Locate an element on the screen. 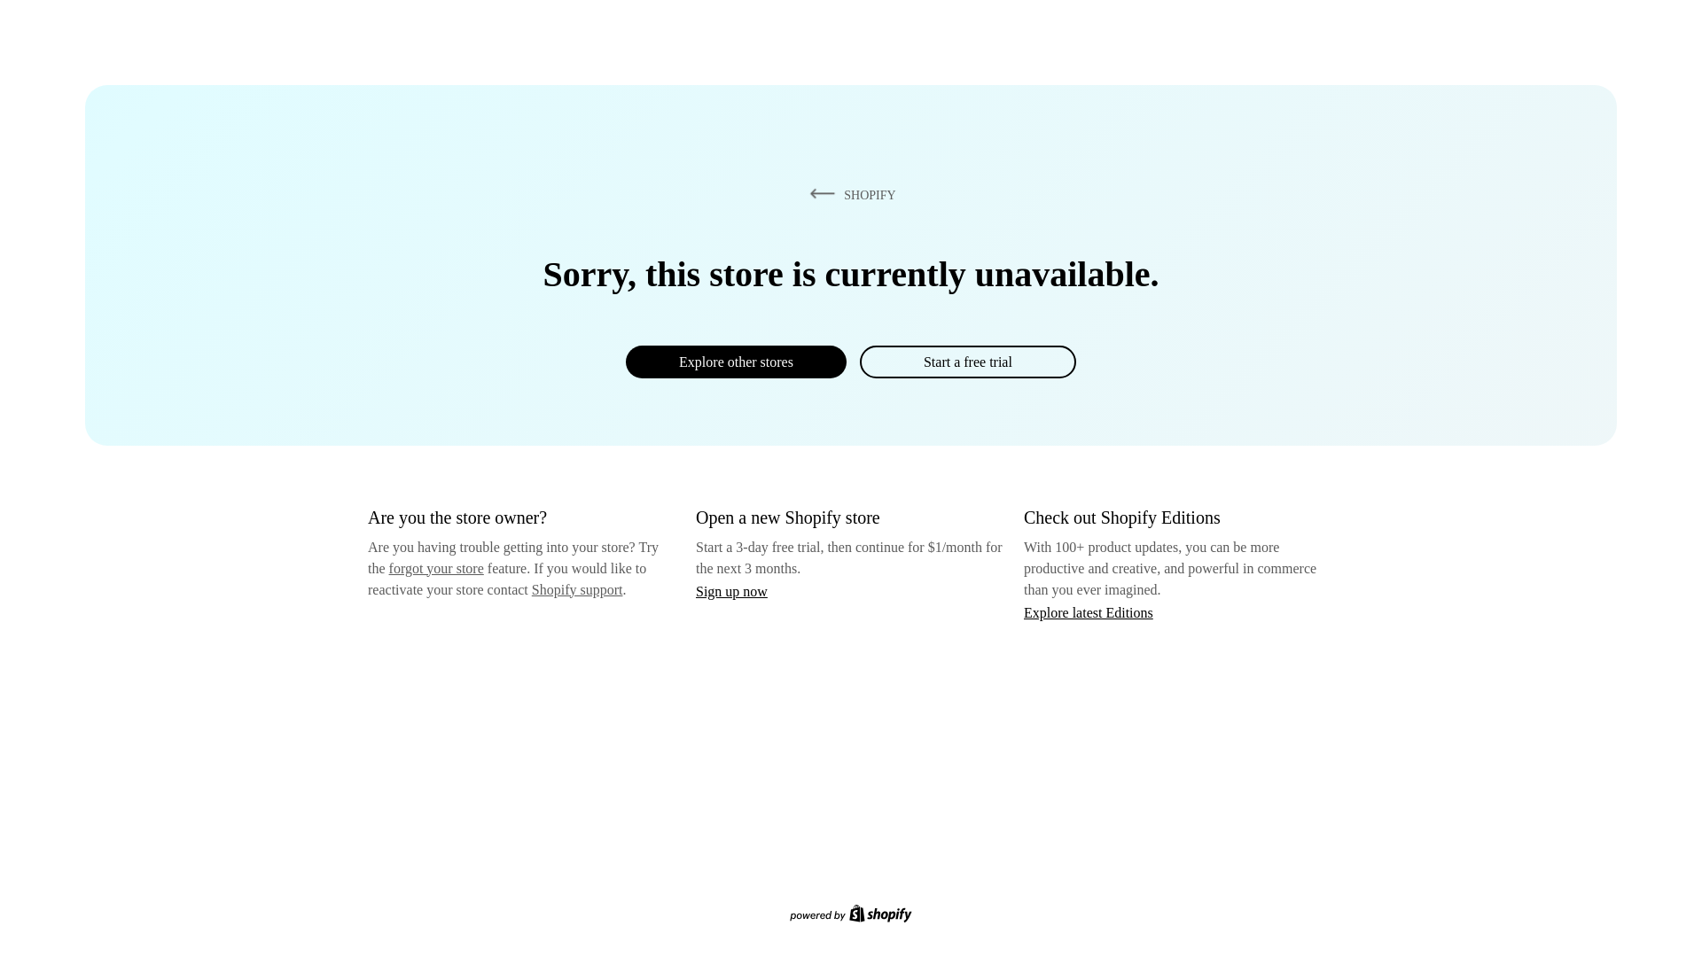 Image resolution: width=1702 pixels, height=957 pixels. Sign up now is located at coordinates (731, 591).